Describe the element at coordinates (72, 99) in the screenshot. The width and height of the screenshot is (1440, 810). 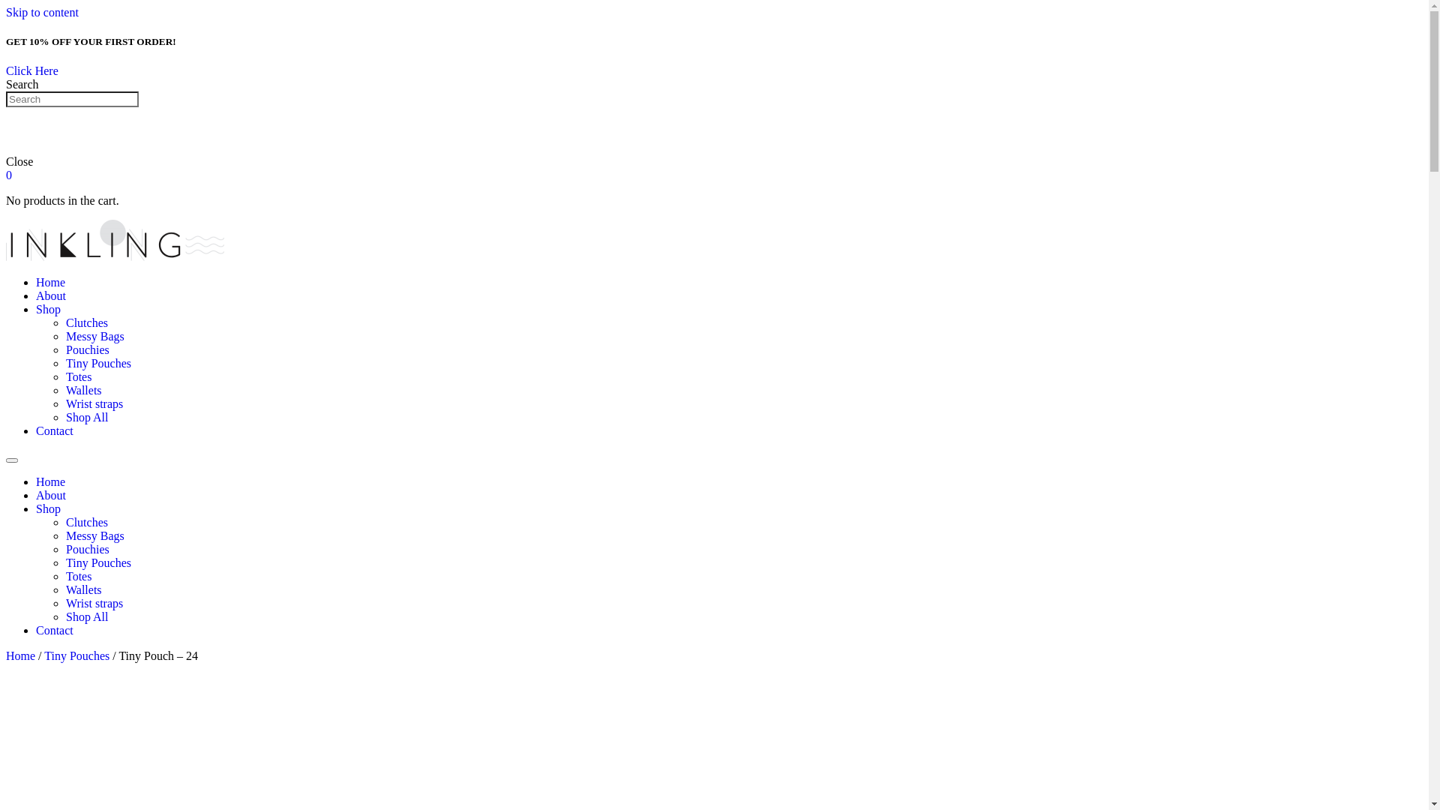
I see `Search` at that location.